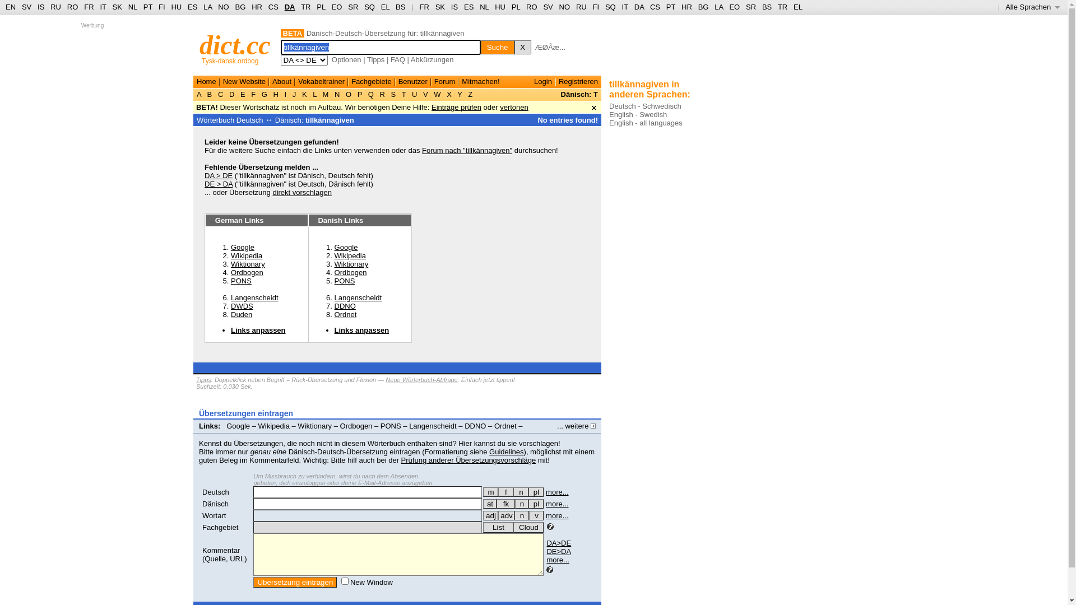 The height and width of the screenshot is (605, 1076). Describe the element at coordinates (148, 7) in the screenshot. I see `PT` at that location.